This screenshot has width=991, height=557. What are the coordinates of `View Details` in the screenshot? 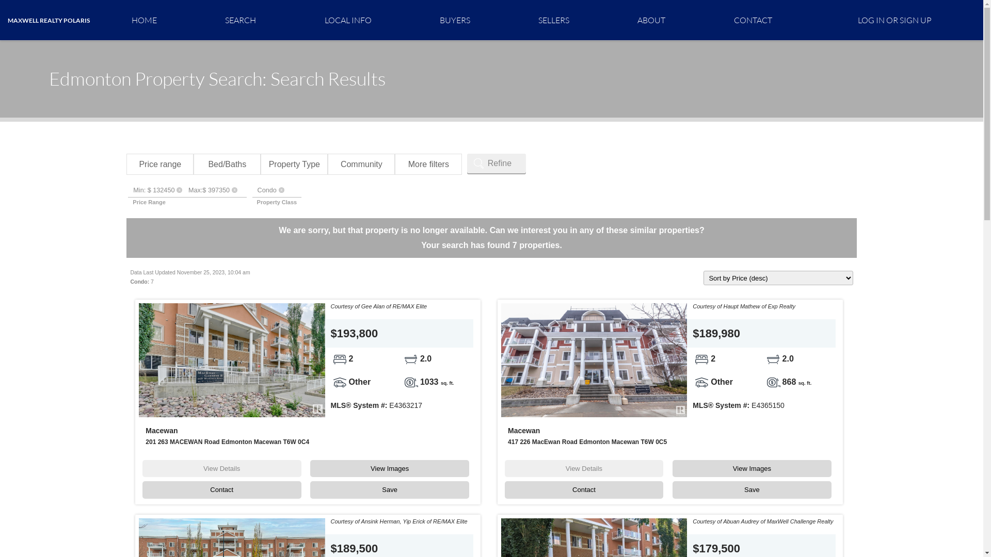 It's located at (222, 469).